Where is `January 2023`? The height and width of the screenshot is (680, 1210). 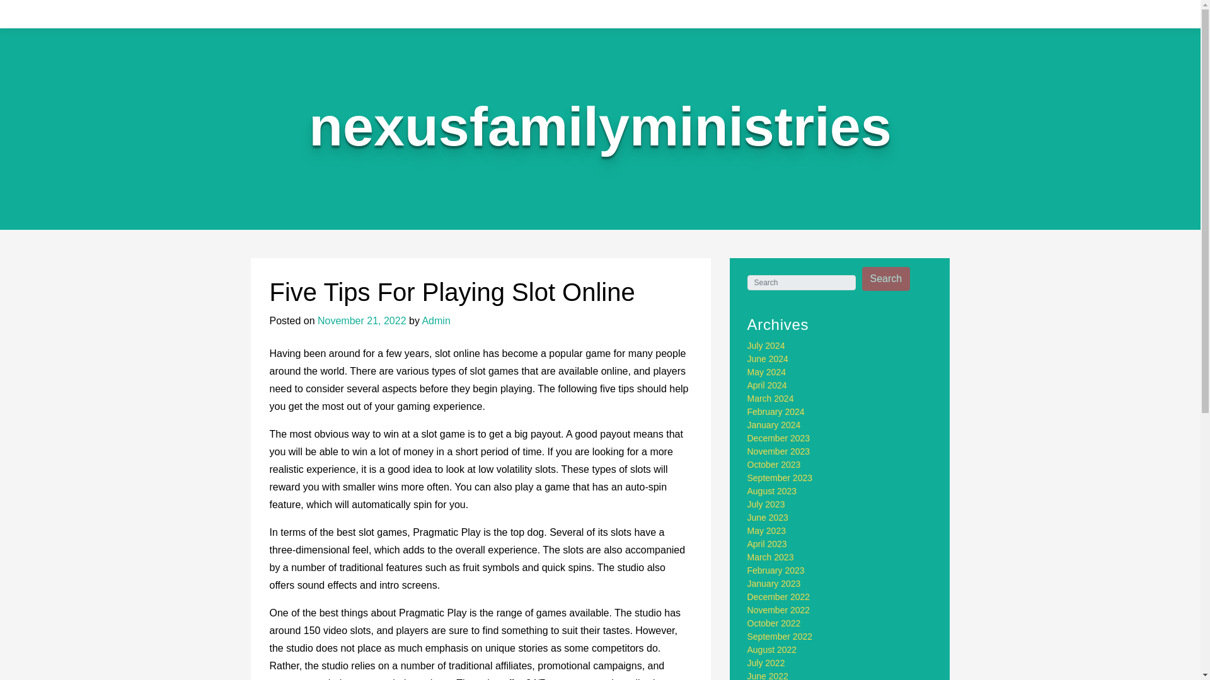
January 2023 is located at coordinates (774, 584).